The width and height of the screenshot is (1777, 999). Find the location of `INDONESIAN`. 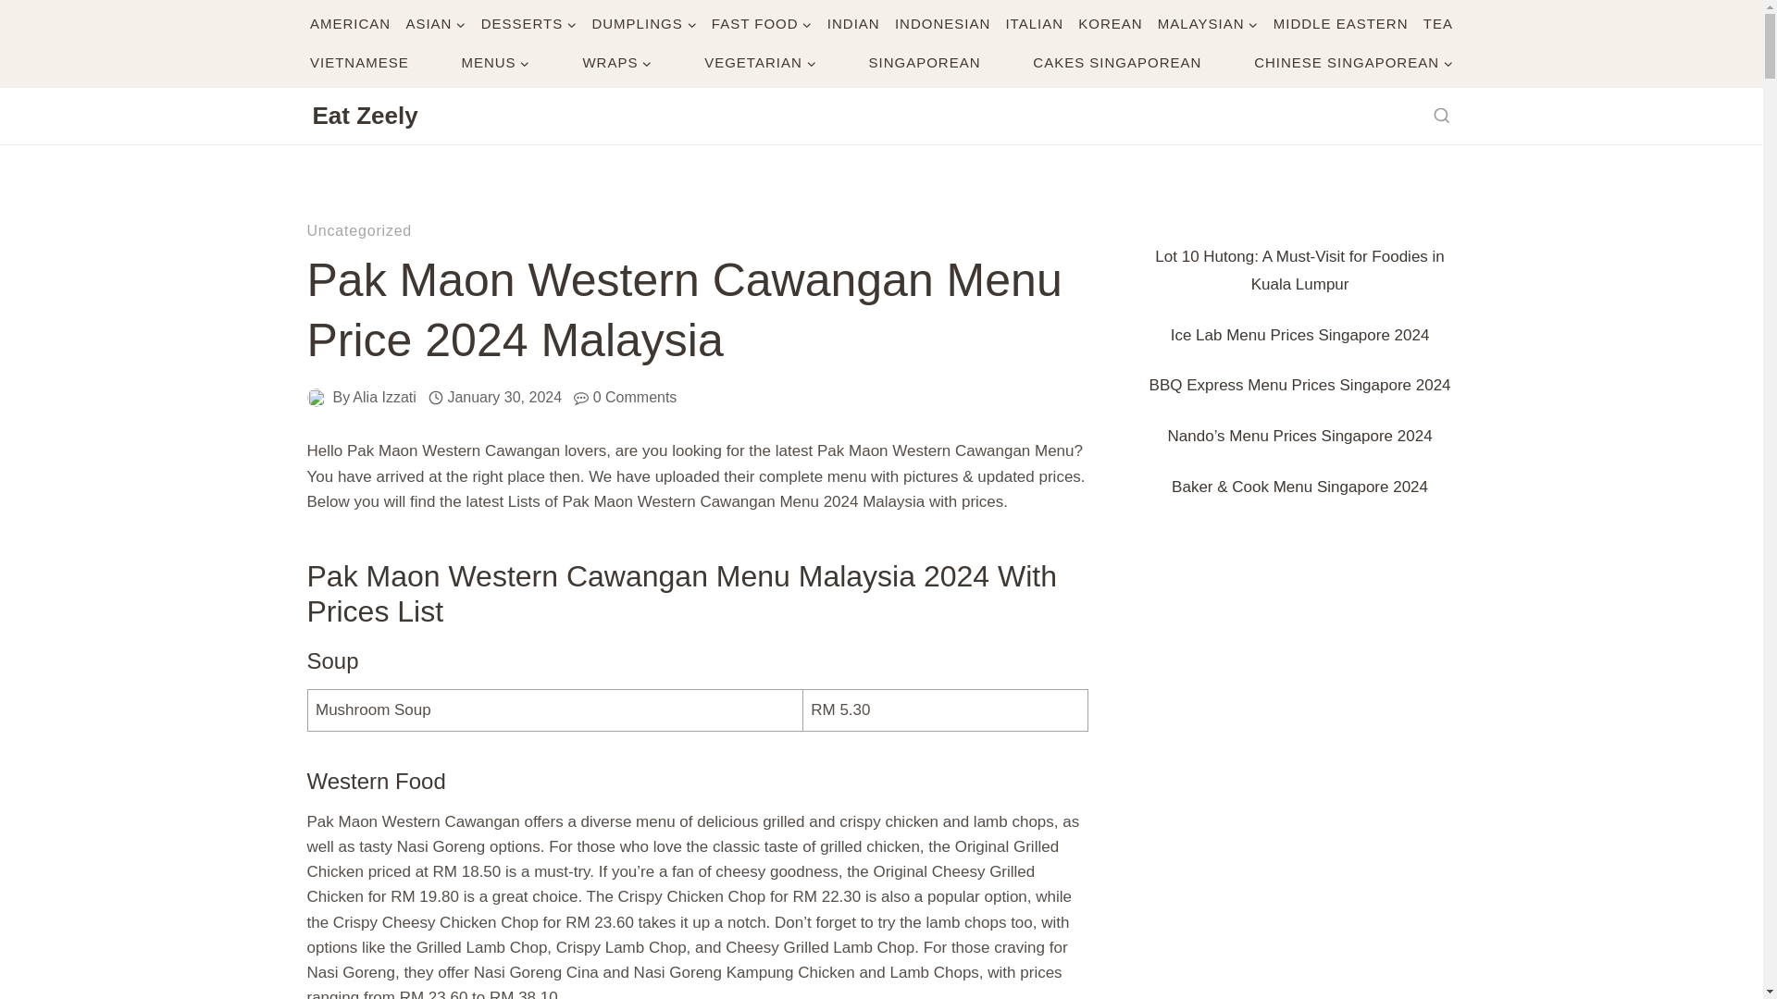

INDONESIAN is located at coordinates (942, 24).